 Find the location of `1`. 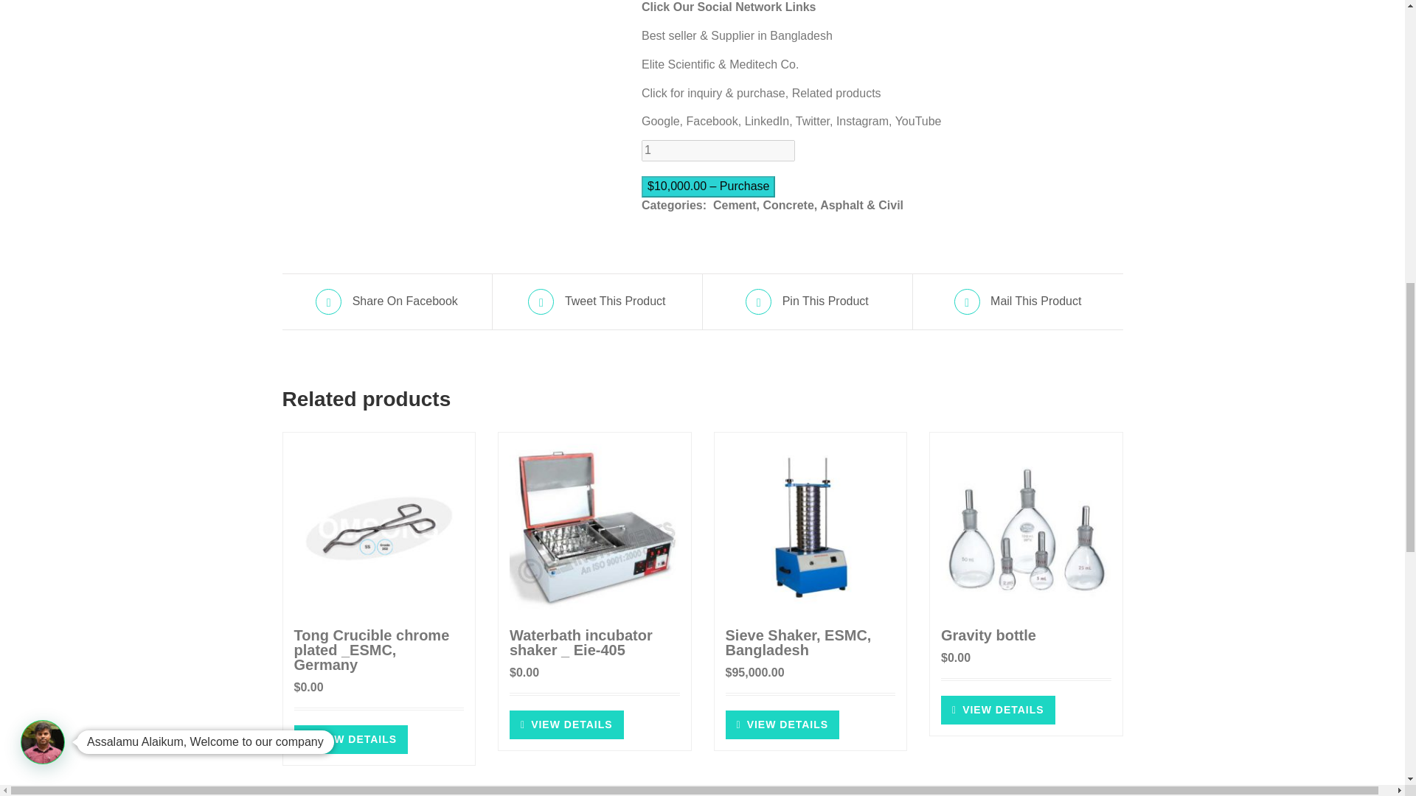

1 is located at coordinates (718, 150).